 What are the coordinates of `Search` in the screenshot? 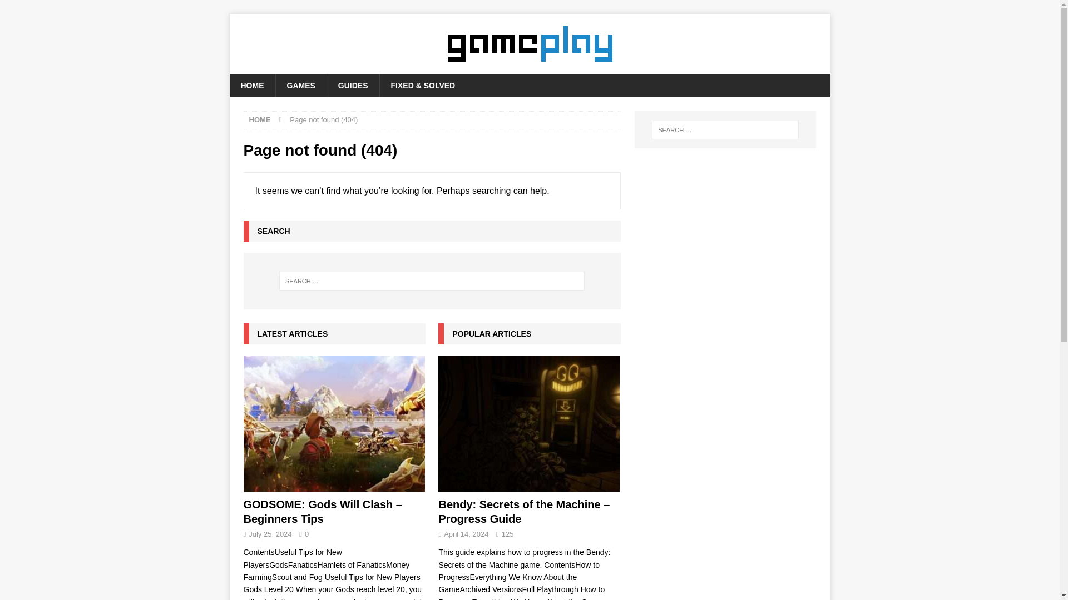 It's located at (41, 9).